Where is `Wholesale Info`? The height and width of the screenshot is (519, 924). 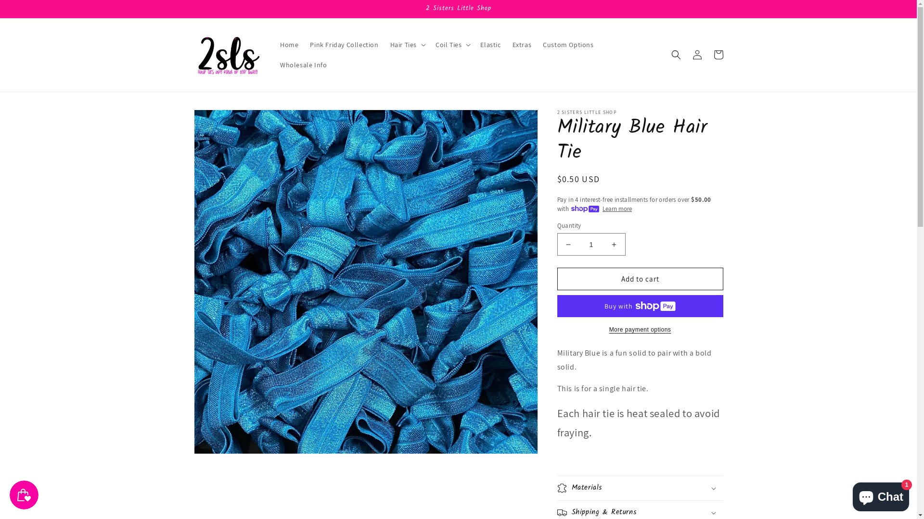 Wholesale Info is located at coordinates (303, 64).